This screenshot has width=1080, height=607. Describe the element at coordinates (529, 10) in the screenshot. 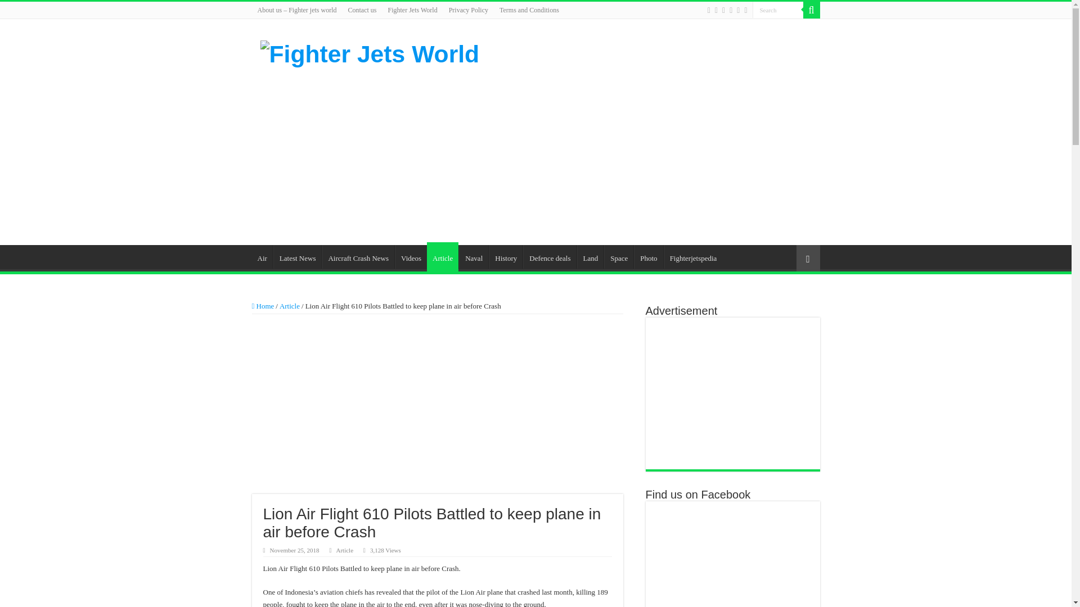

I see `Terms and Conditions` at that location.